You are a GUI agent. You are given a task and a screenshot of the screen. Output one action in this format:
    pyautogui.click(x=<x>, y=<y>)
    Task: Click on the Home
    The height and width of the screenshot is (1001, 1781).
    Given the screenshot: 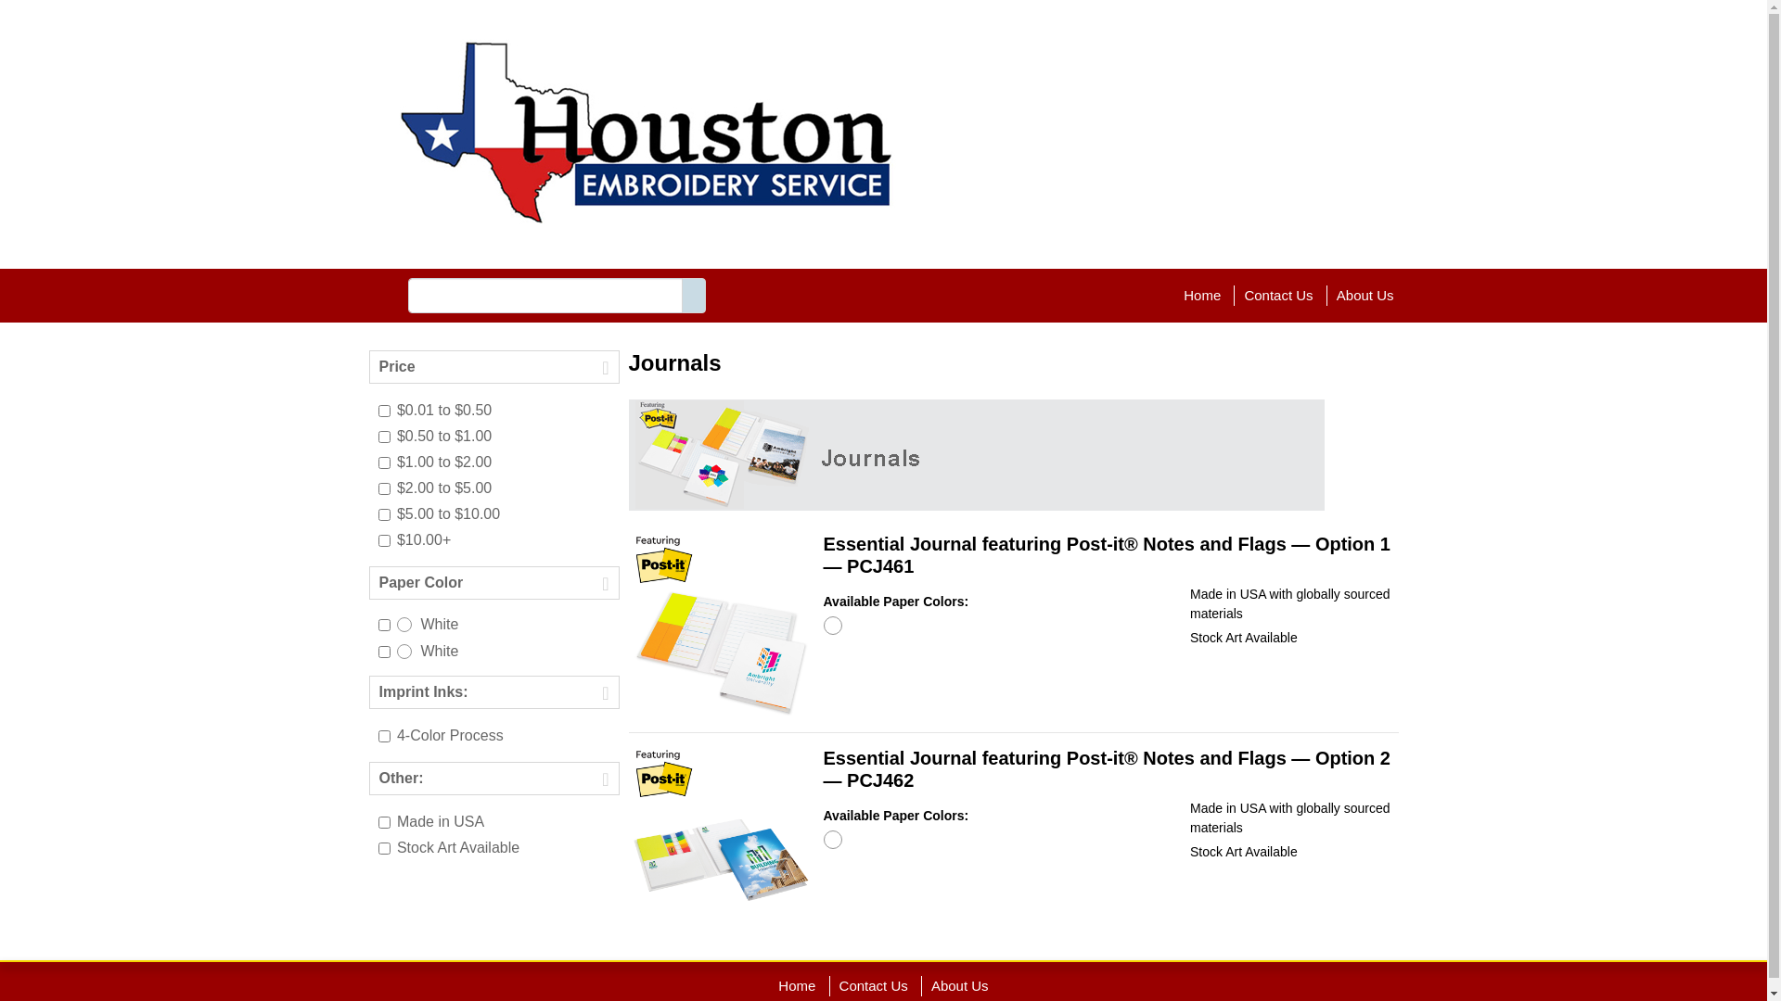 What is the action you would take?
    pyautogui.click(x=1202, y=295)
    